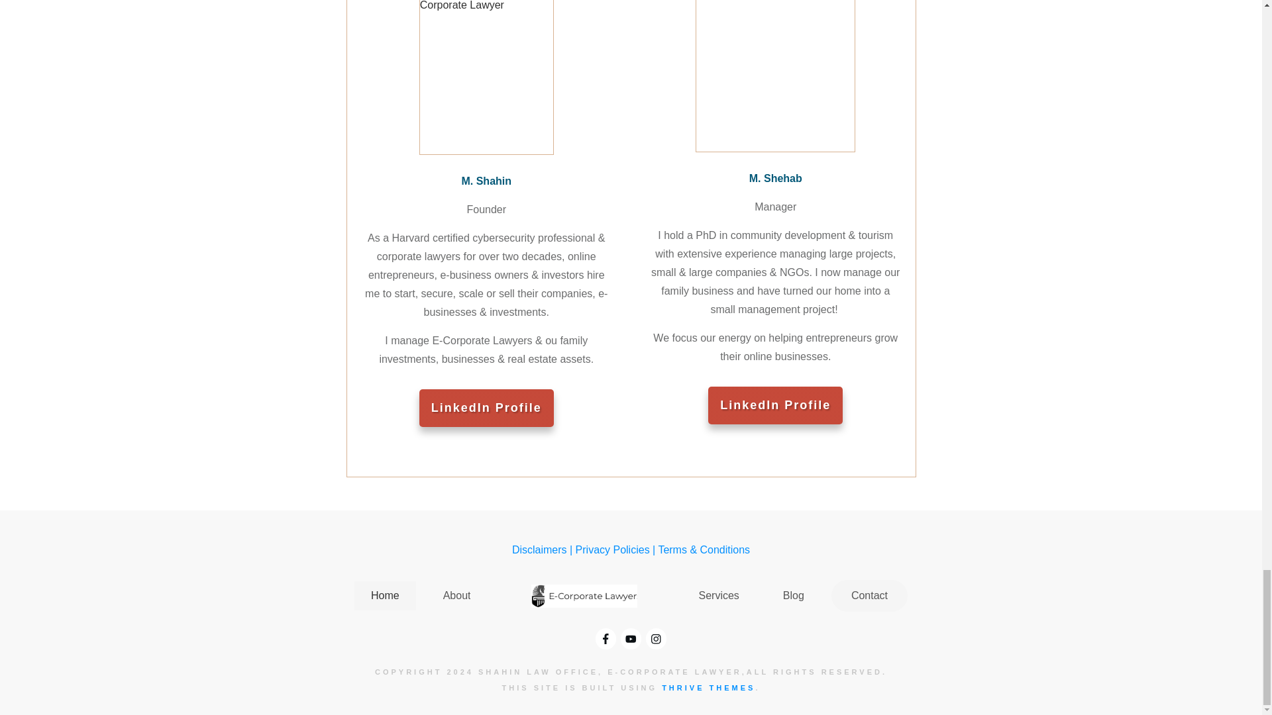 This screenshot has height=715, width=1272. I want to click on Home, so click(385, 595).